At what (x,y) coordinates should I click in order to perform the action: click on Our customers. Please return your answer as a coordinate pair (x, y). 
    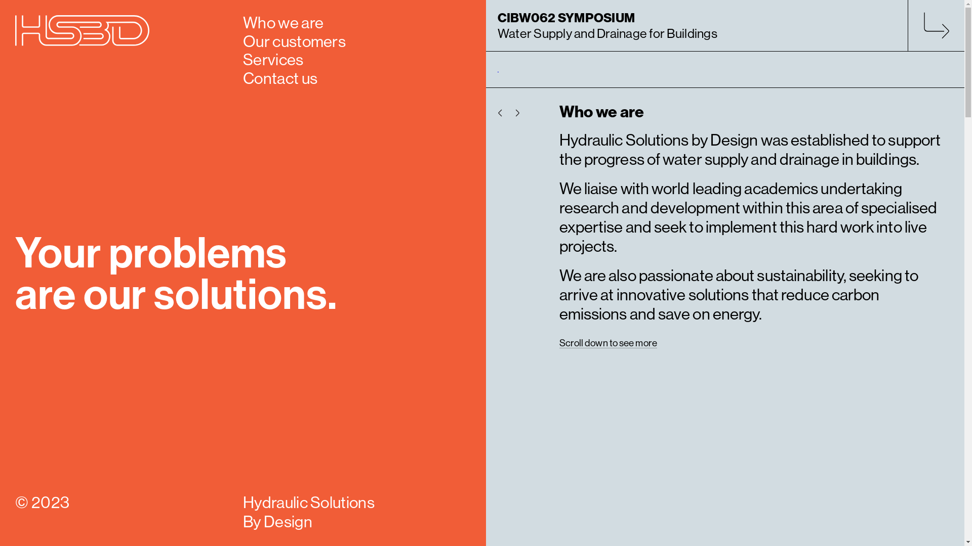
    Looking at the image, I should click on (295, 40).